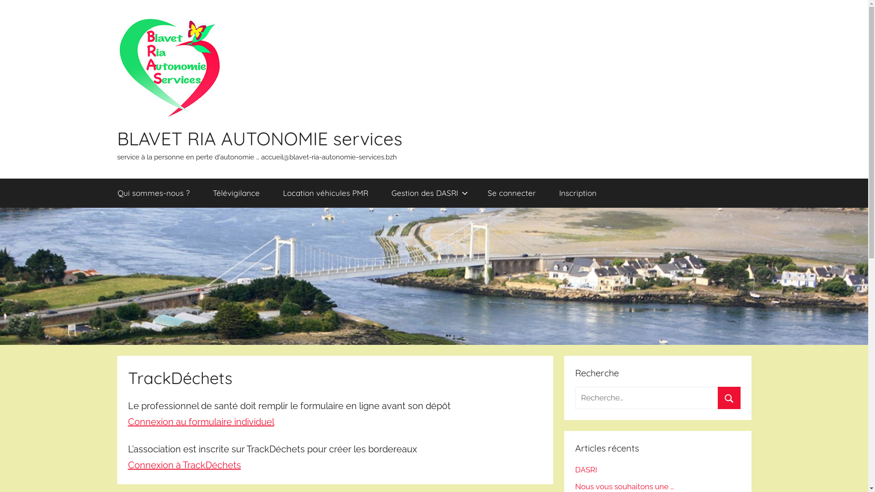  Describe the element at coordinates (511, 193) in the screenshot. I see `Se connecter` at that location.